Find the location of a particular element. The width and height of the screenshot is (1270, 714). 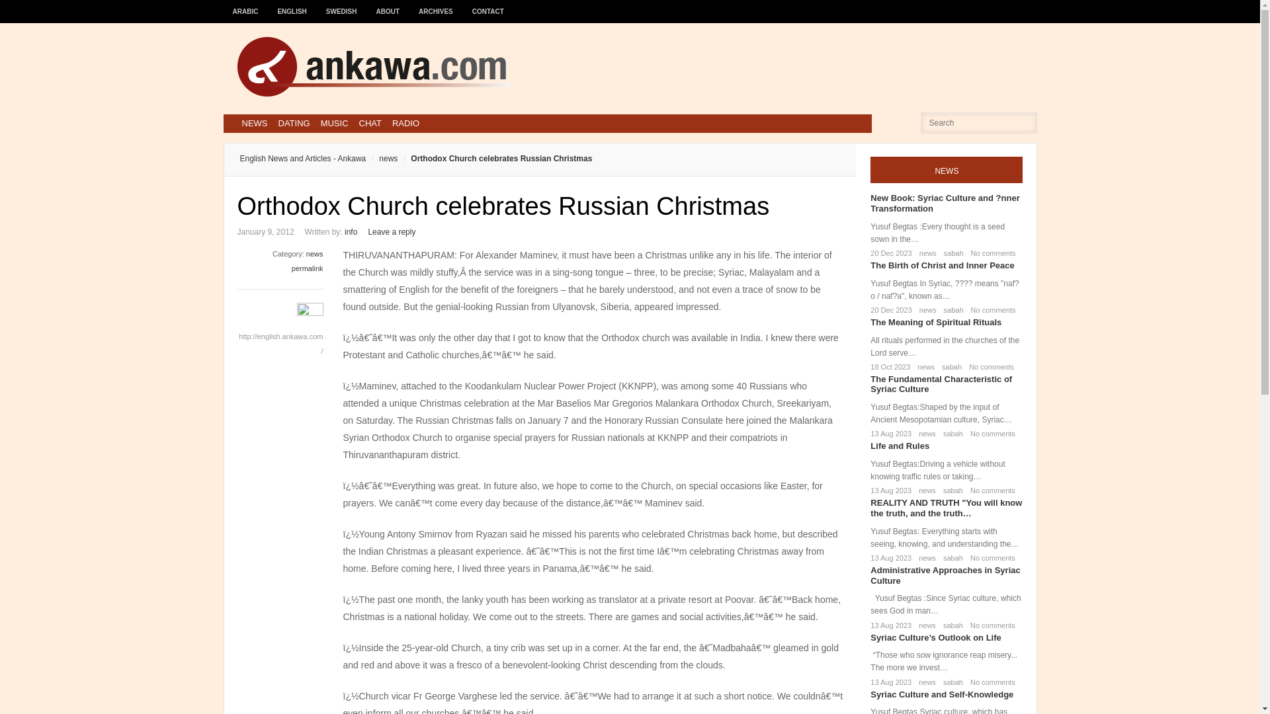

No comments is located at coordinates (988, 366).